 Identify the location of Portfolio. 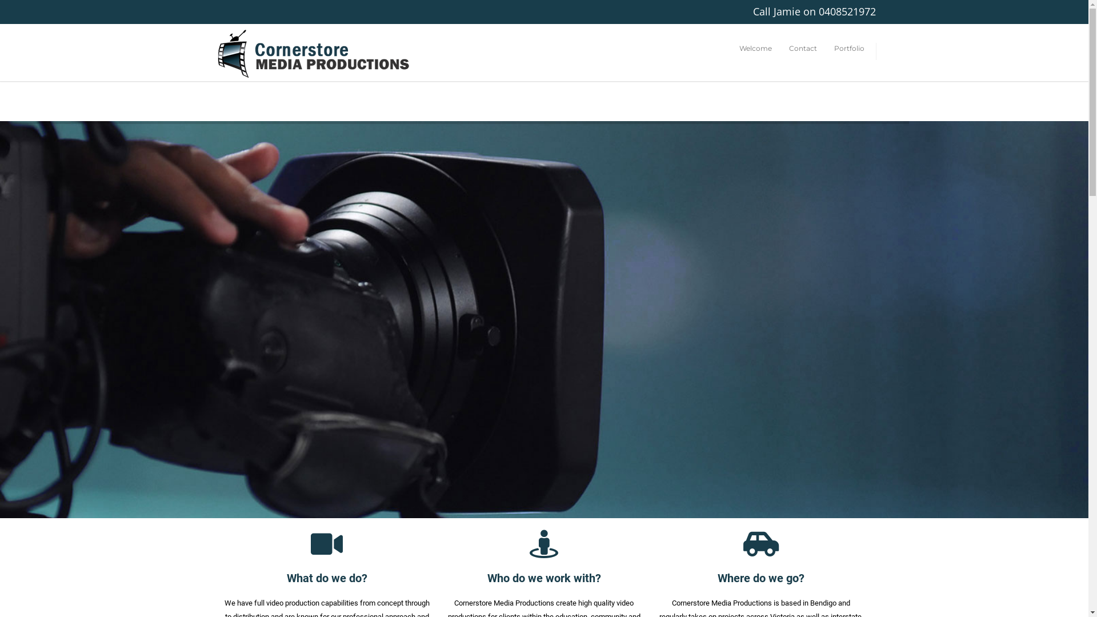
(849, 48).